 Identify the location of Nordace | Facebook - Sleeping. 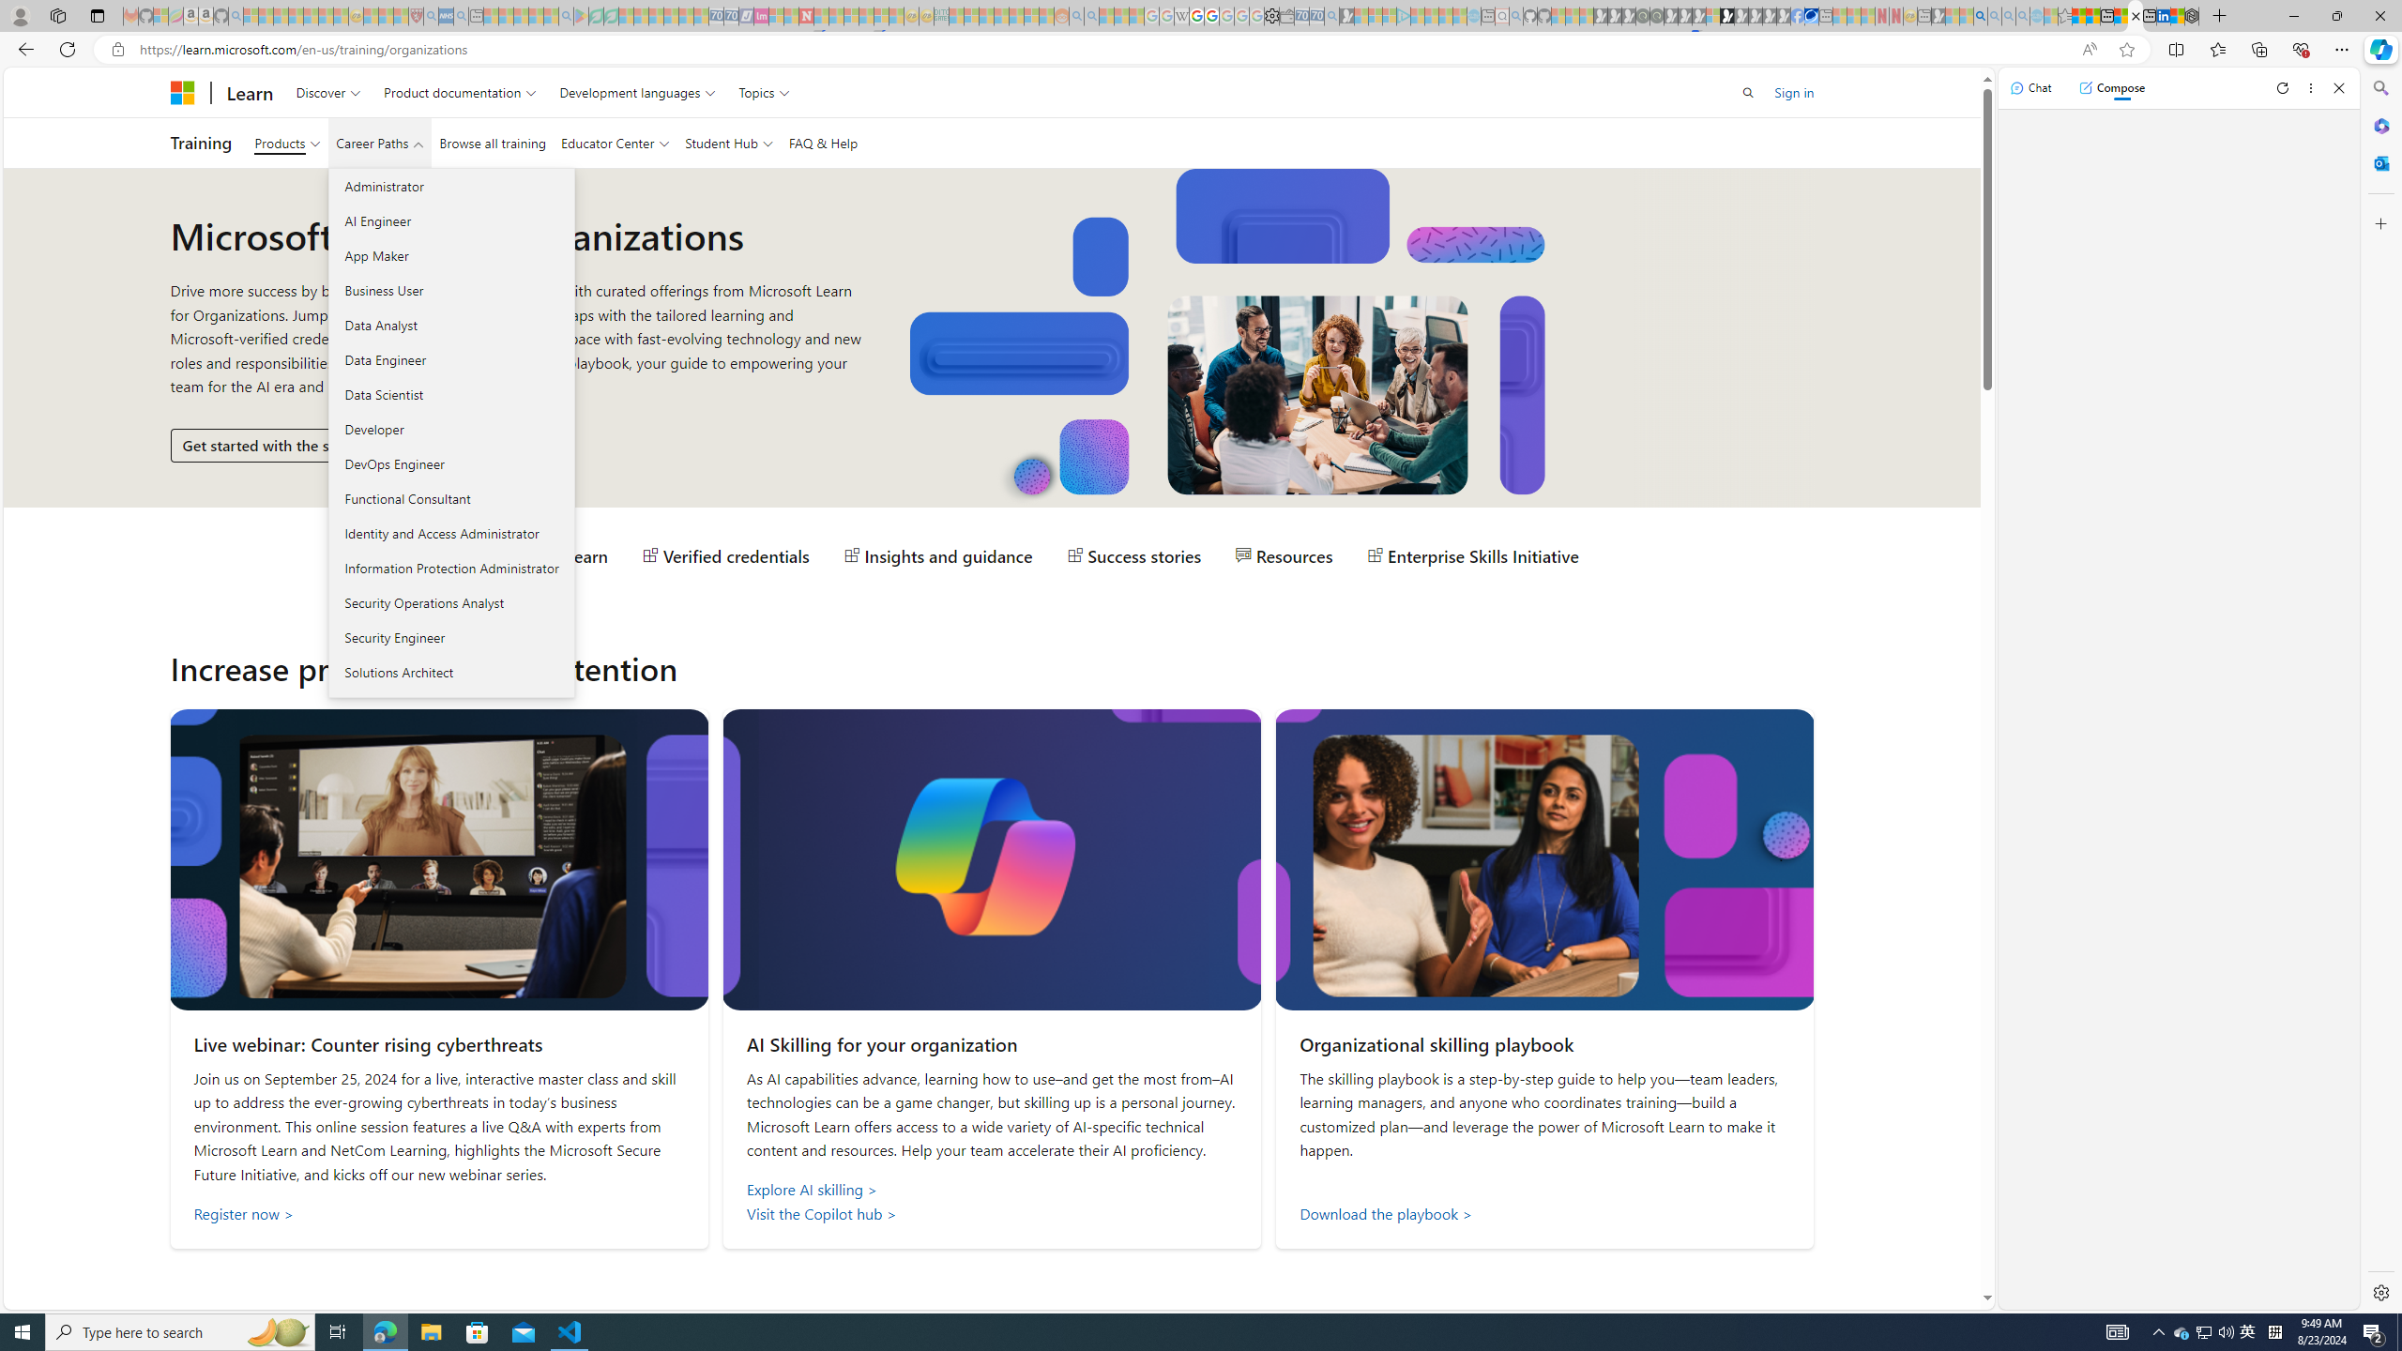
(1798, 16).